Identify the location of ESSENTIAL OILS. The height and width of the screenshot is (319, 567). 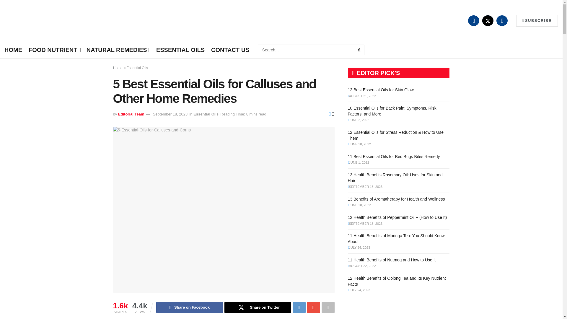
(180, 50).